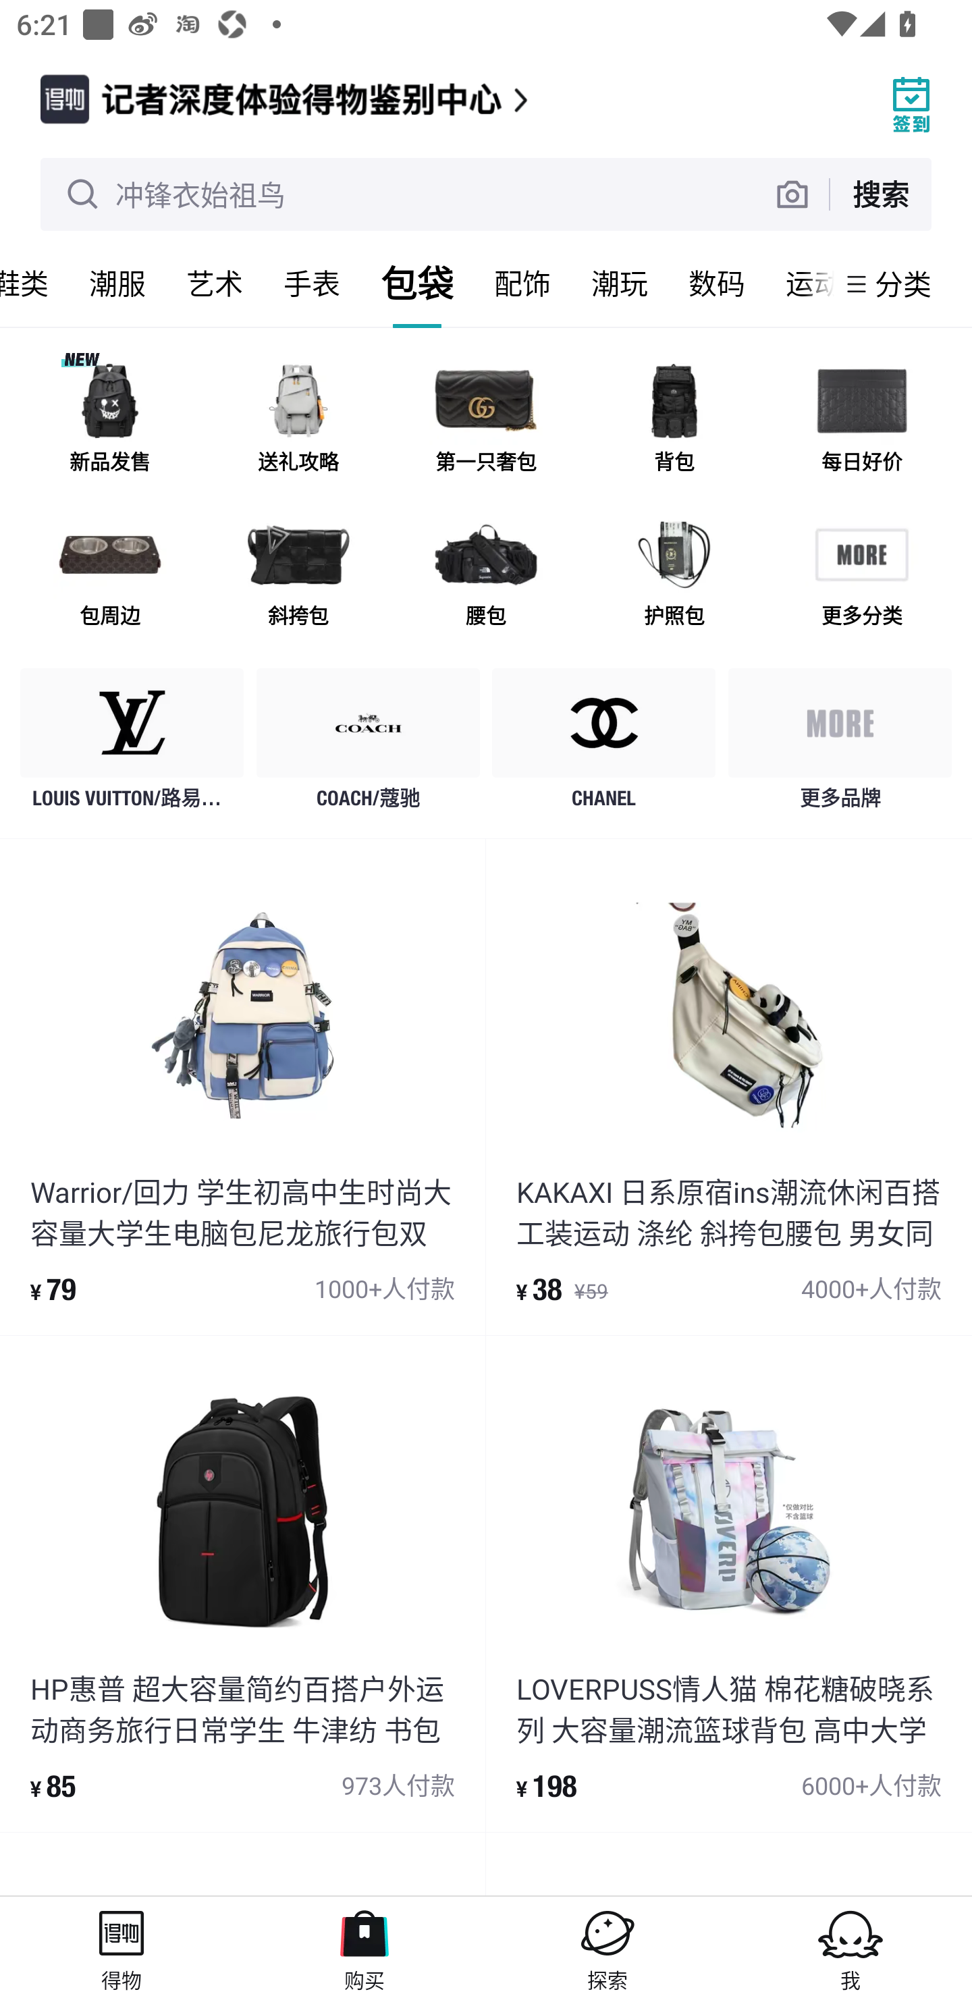 The image size is (972, 1998). What do you see at coordinates (603, 744) in the screenshot?
I see `CHANEL` at bounding box center [603, 744].